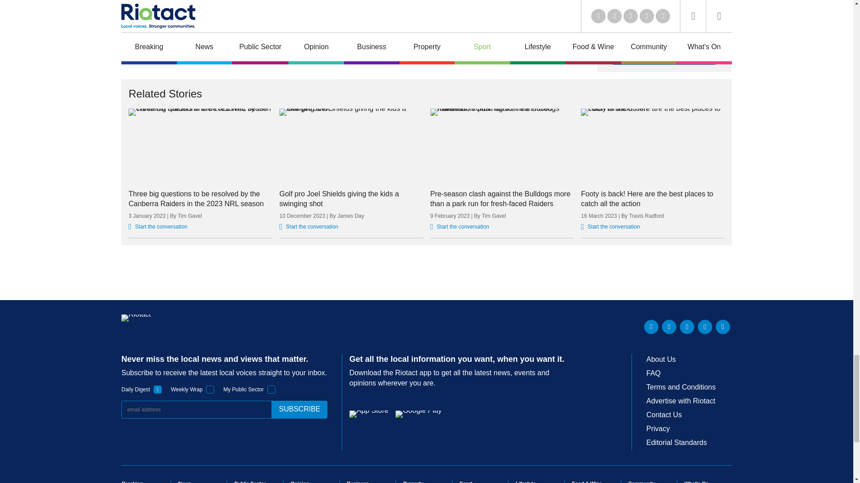  Describe the element at coordinates (669, 326) in the screenshot. I see `Twitter` at that location.